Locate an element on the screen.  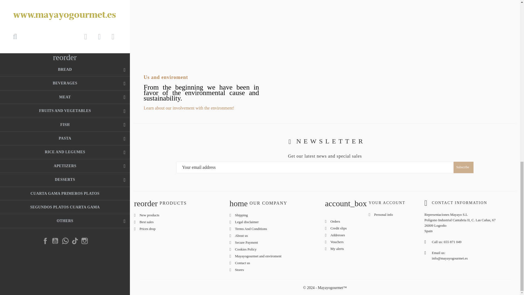
cookies policy is located at coordinates (246, 249).